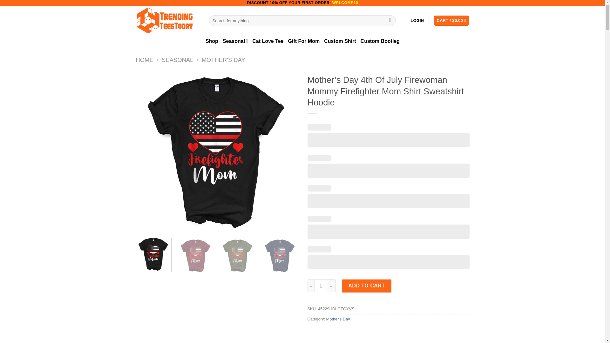  What do you see at coordinates (380, 41) in the screenshot?
I see `Custom Bootleg` at bounding box center [380, 41].